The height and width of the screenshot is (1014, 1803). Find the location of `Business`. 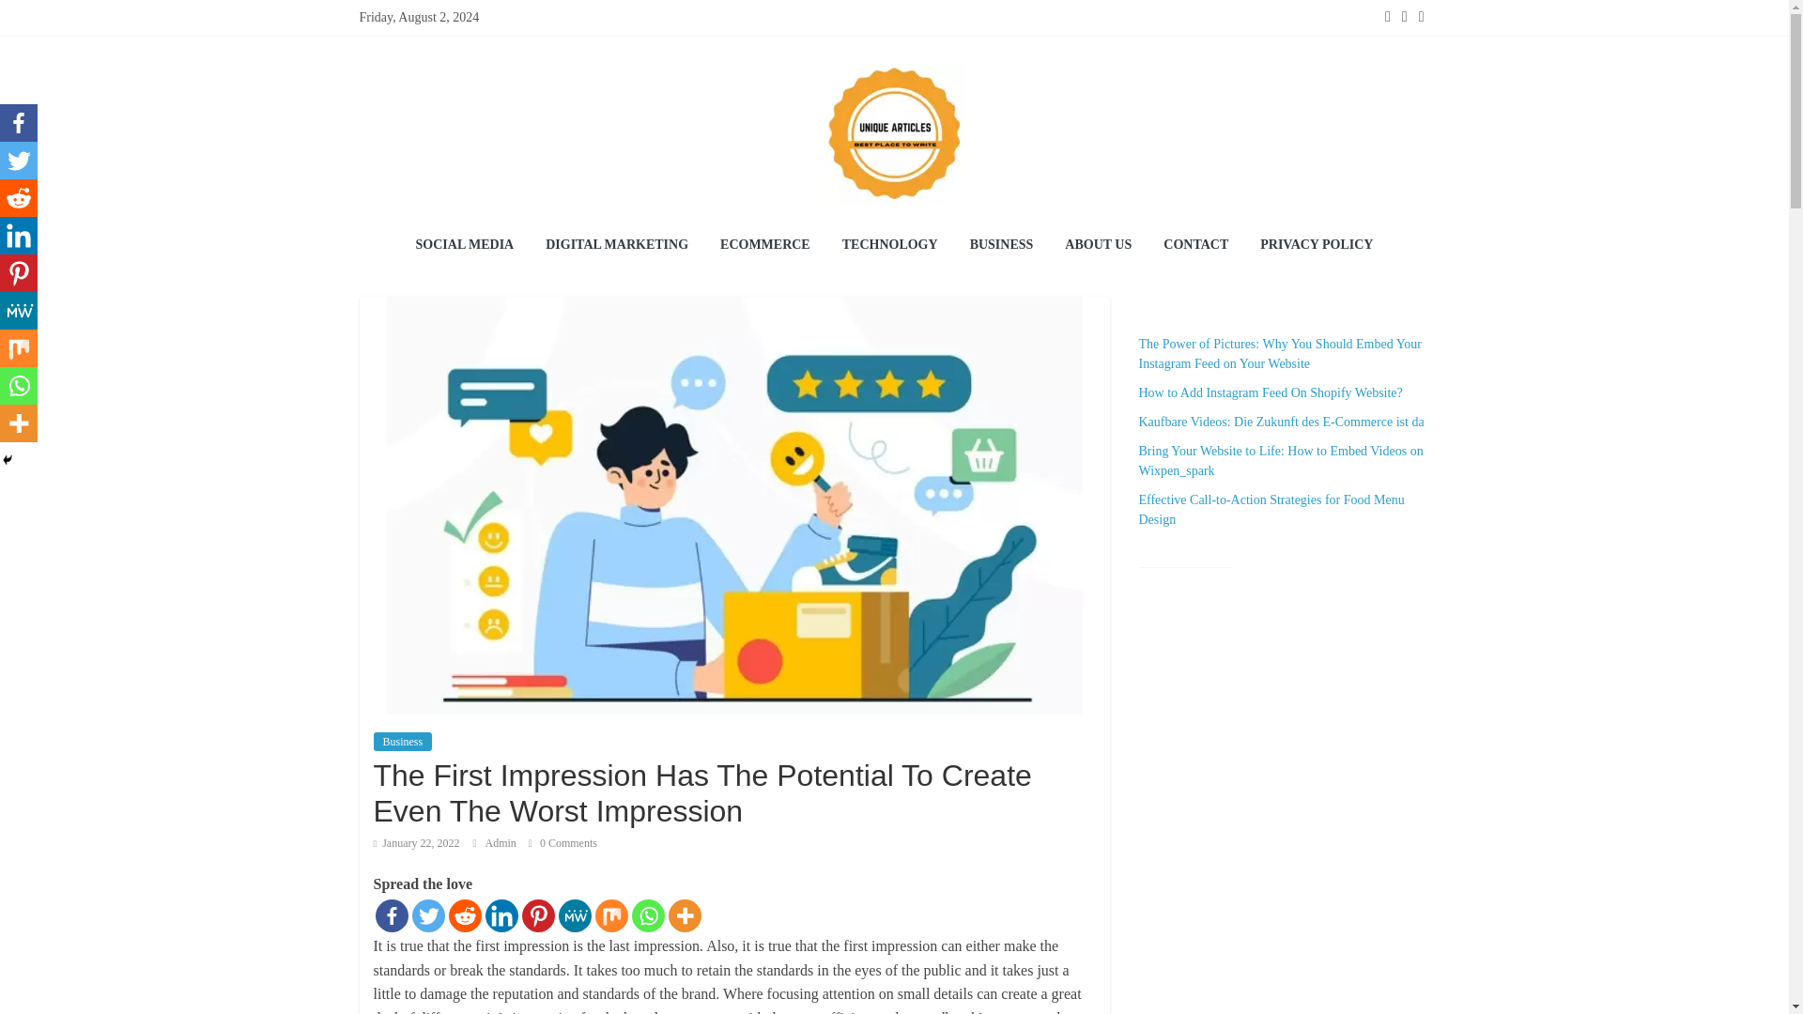

Business is located at coordinates (402, 742).